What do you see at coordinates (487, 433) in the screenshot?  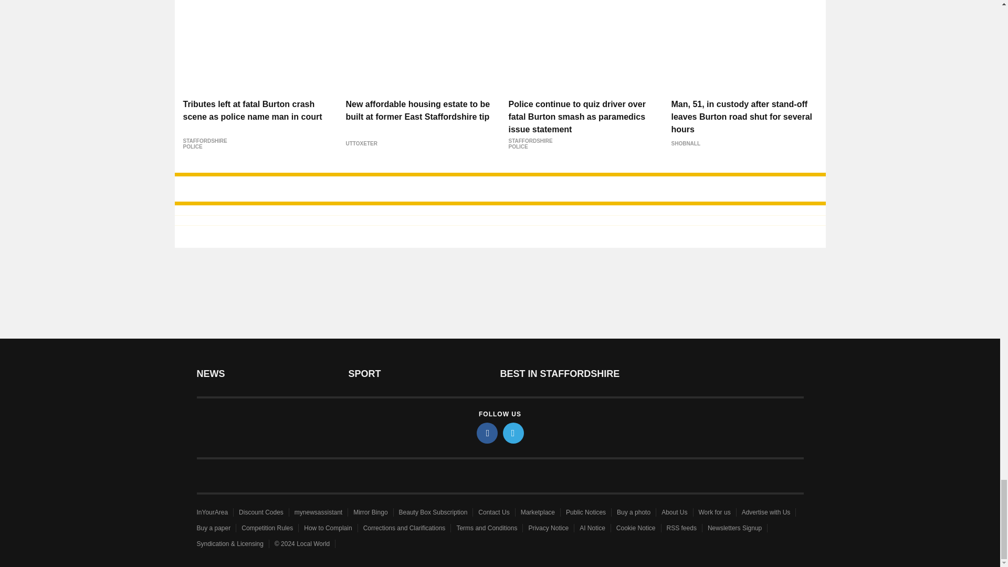 I see `facebook` at bounding box center [487, 433].